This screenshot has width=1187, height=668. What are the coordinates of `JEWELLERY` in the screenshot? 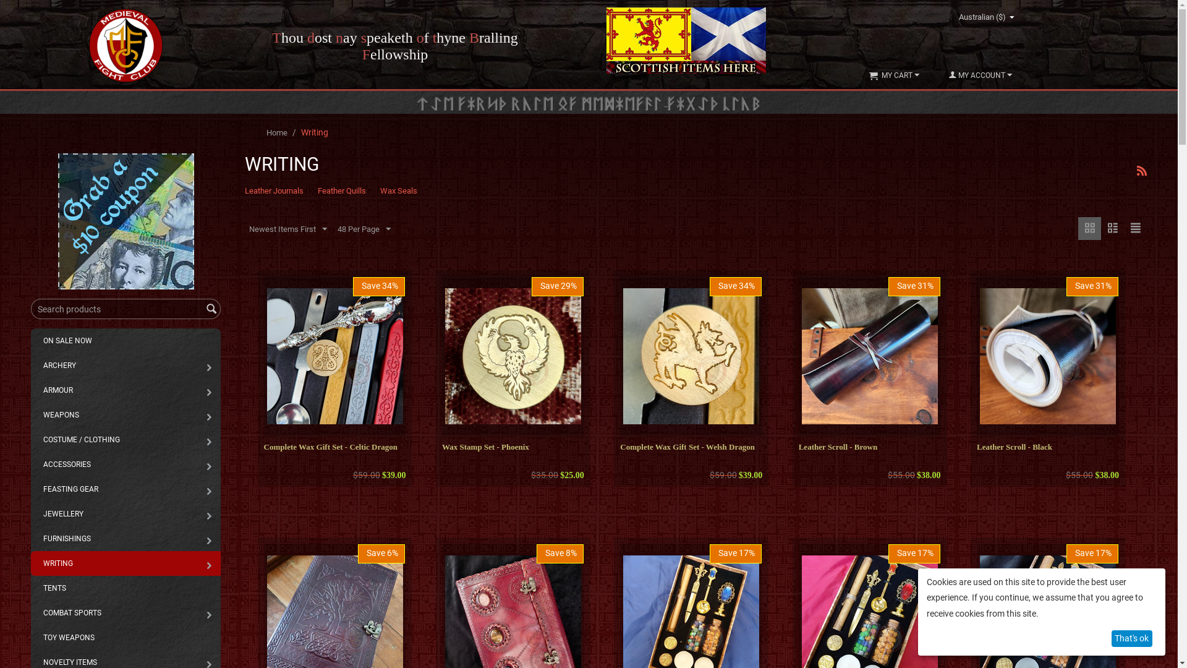 It's located at (126, 514).